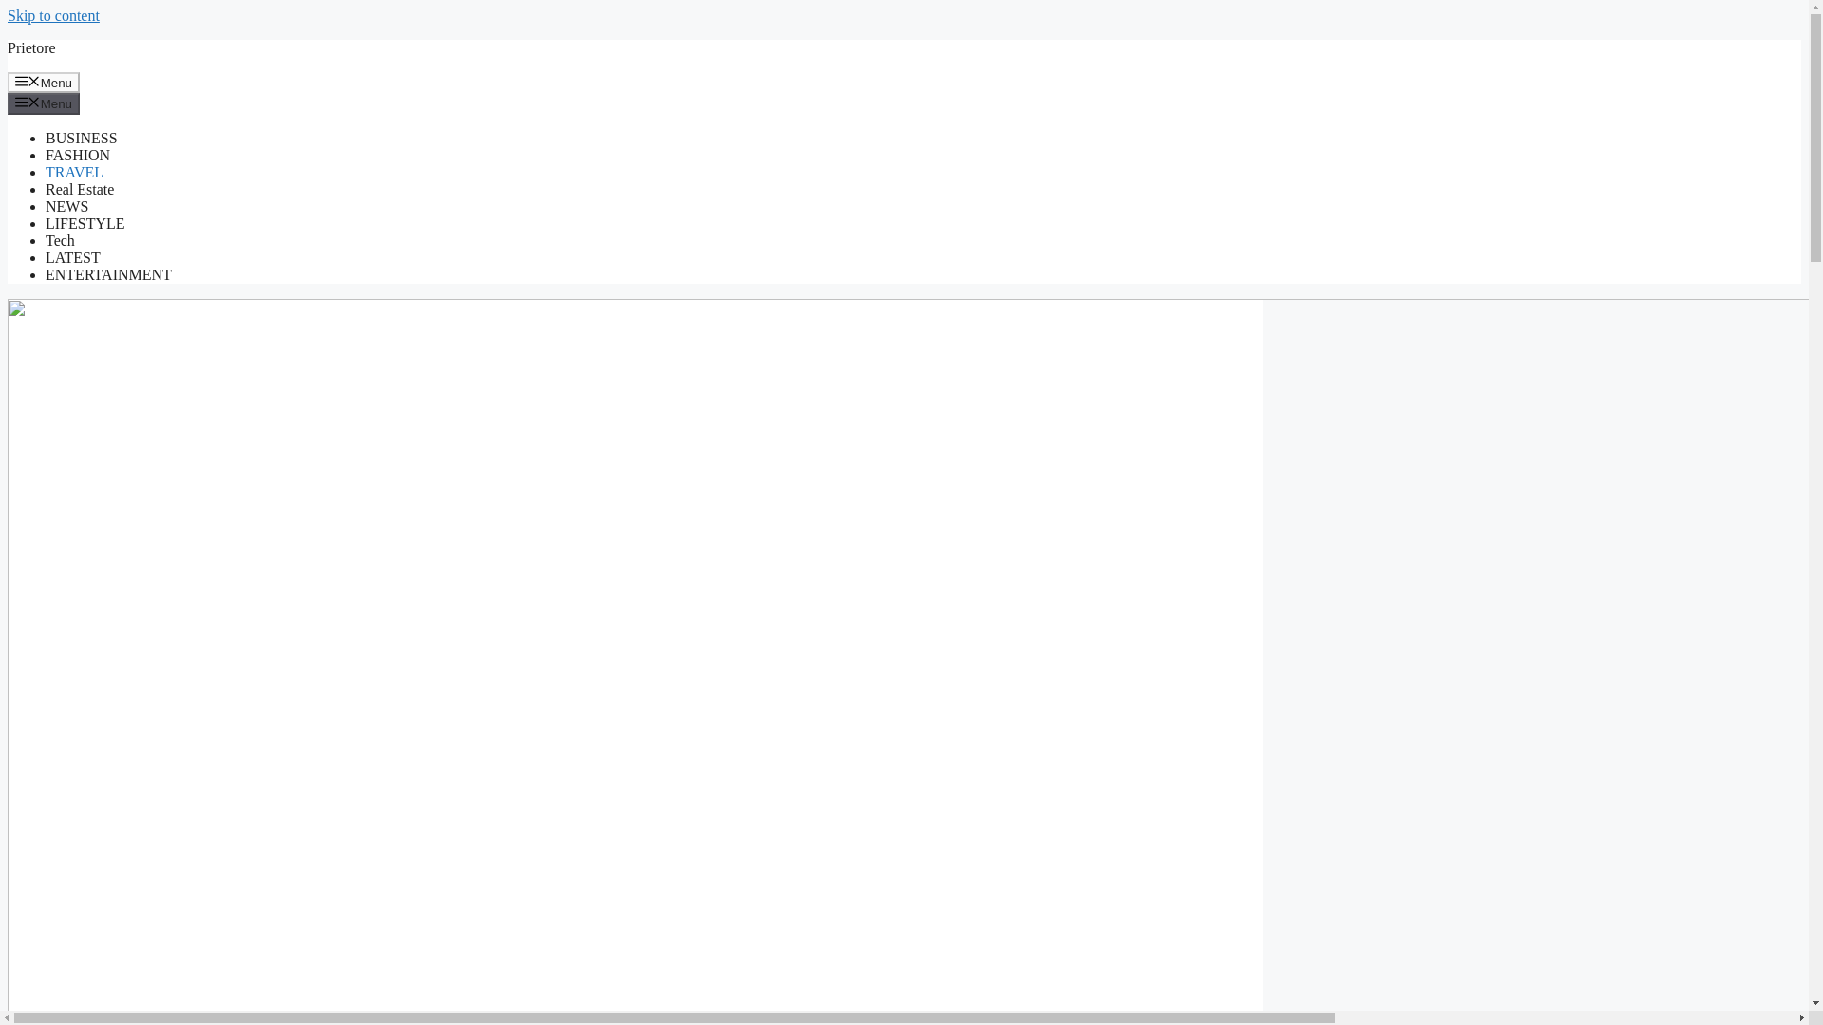 This screenshot has width=1823, height=1025. I want to click on Tech, so click(60, 241).